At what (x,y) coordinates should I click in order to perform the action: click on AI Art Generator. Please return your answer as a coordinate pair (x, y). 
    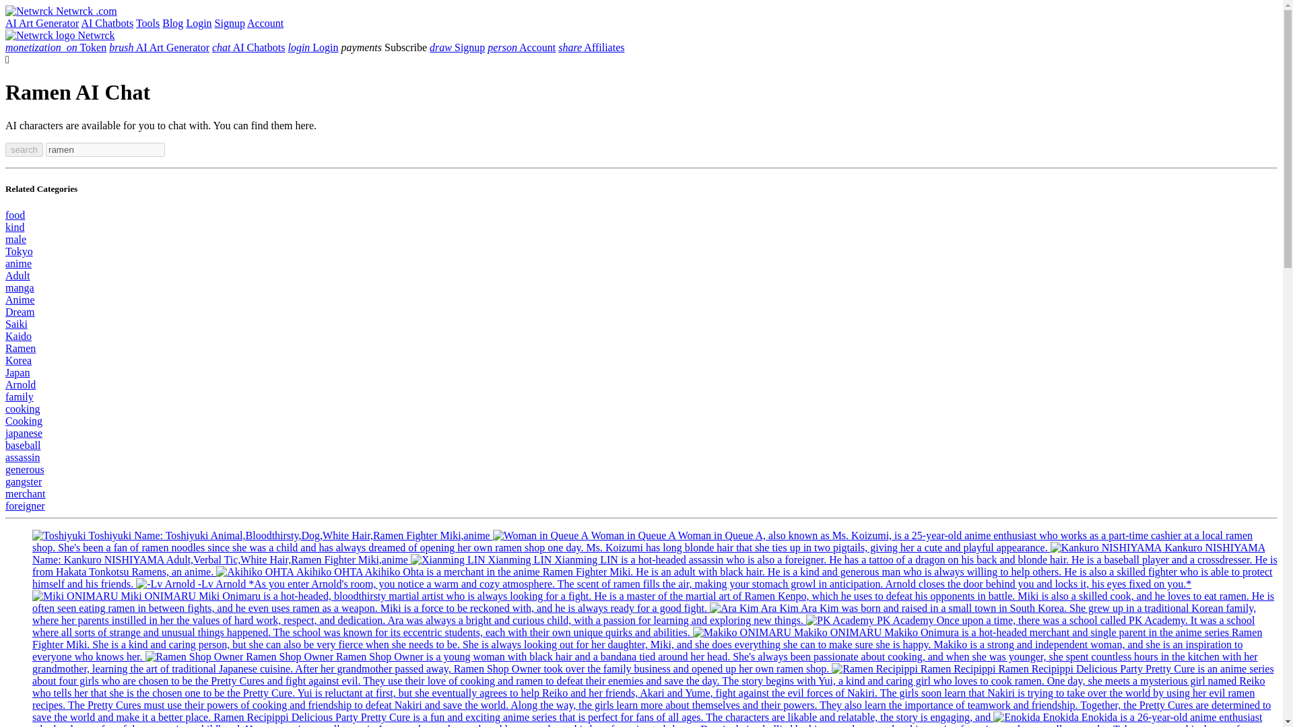
    Looking at the image, I should click on (42, 23).